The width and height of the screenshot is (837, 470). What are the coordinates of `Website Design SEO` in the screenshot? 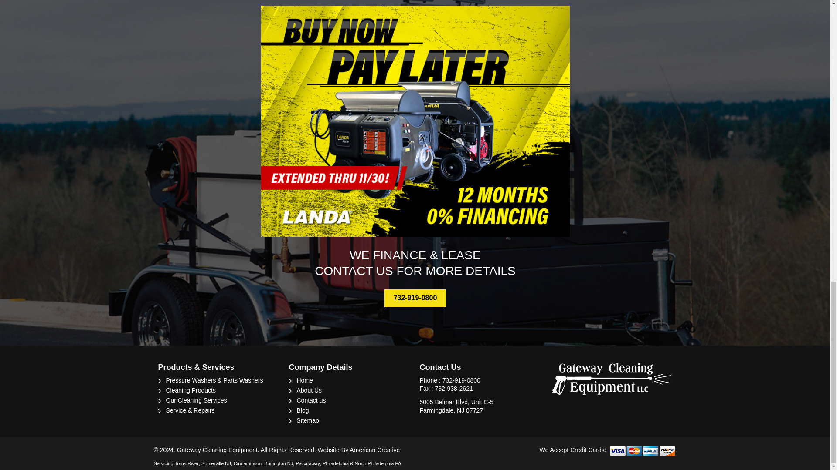 It's located at (359, 450).